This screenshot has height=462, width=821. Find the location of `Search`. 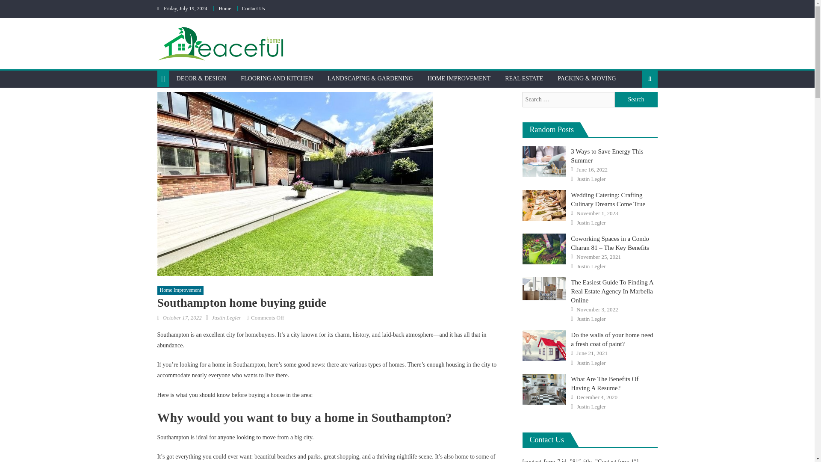

Search is located at coordinates (636, 99).